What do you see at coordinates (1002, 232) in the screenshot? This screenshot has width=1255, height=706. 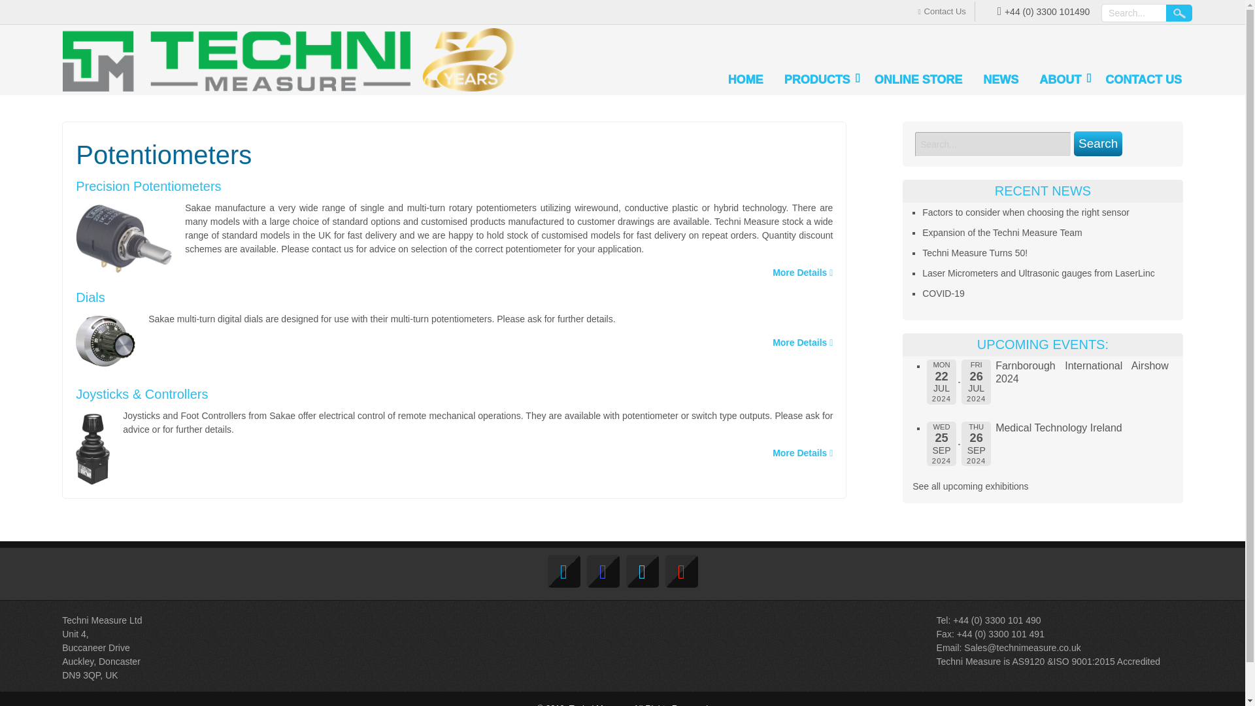 I see `Expansion of the Techni Measure Team` at bounding box center [1002, 232].